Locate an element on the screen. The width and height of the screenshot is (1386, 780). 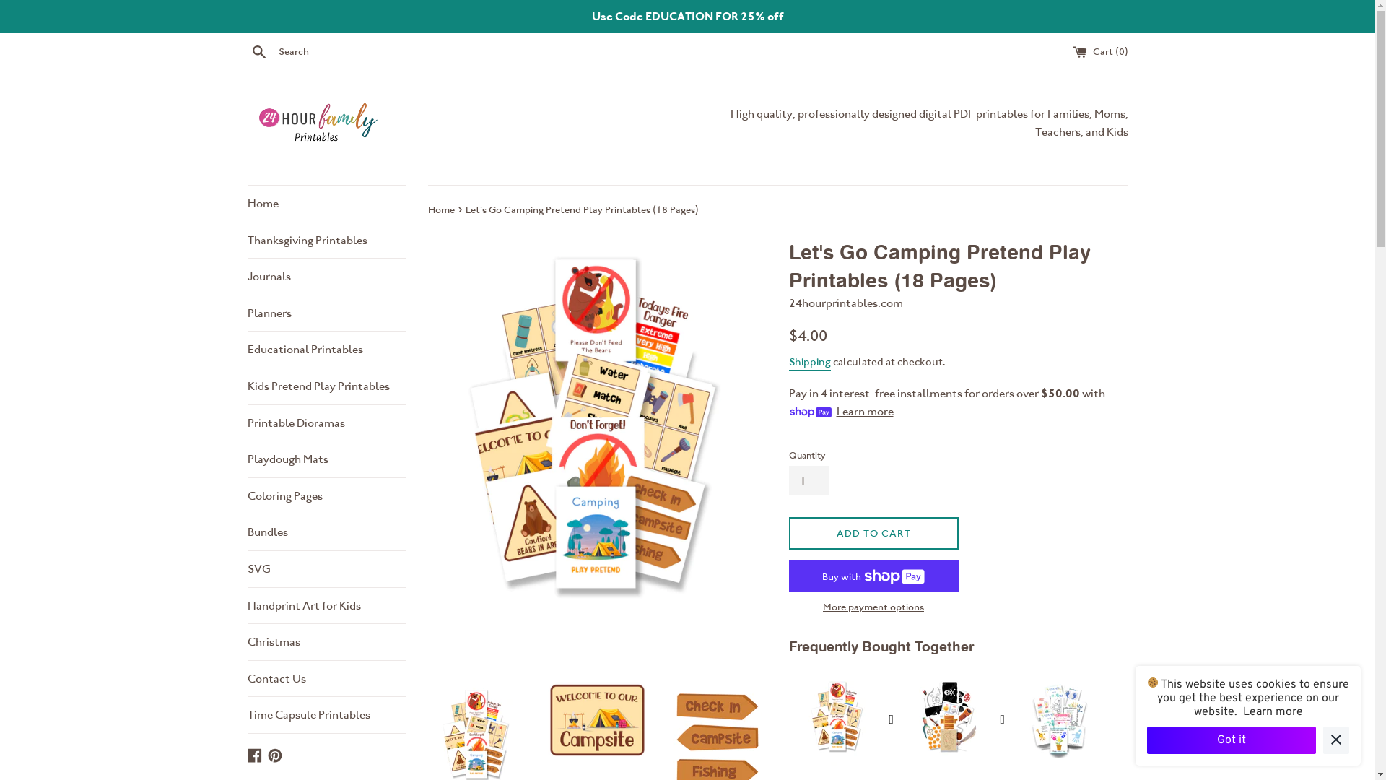
Home is located at coordinates (442, 209).